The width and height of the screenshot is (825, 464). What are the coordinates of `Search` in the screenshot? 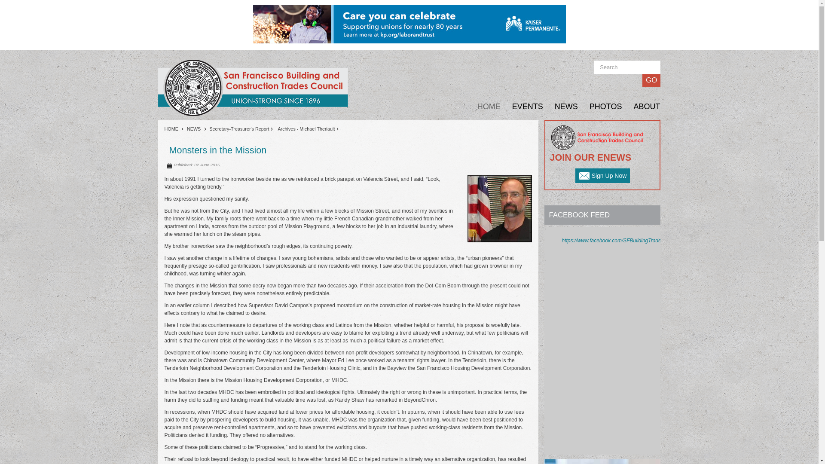 It's located at (627, 67).